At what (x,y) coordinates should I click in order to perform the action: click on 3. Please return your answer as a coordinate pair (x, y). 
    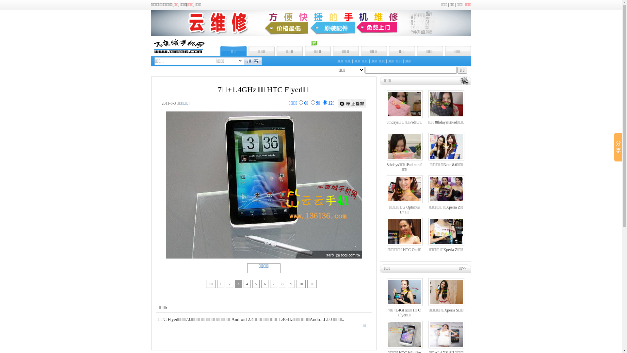
    Looking at the image, I should click on (13, 247).